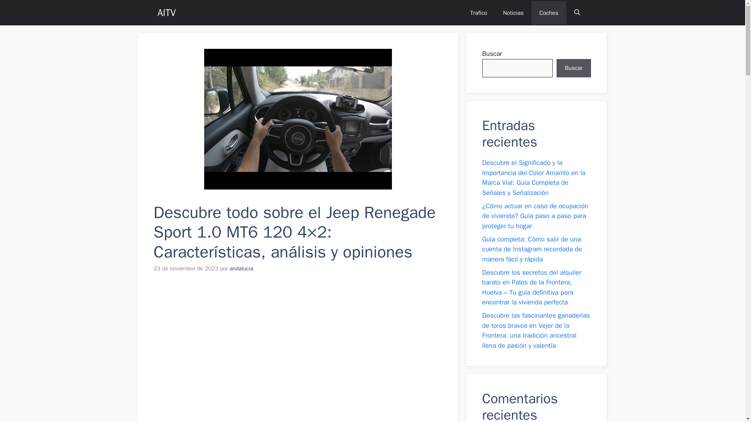  I want to click on andalucia, so click(242, 268).